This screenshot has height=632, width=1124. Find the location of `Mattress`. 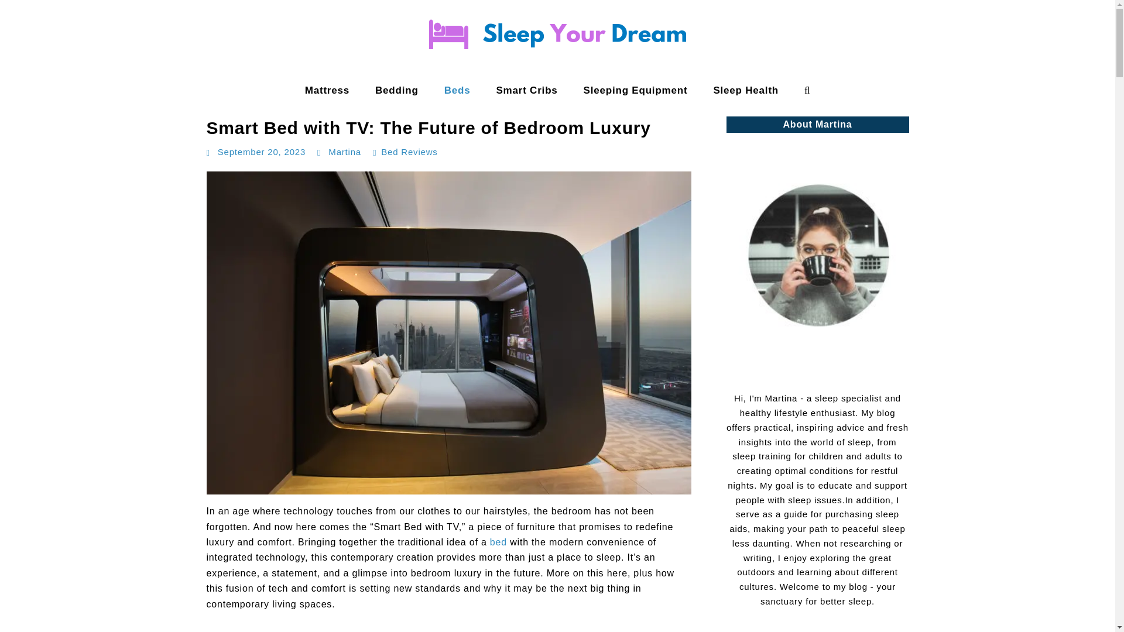

Mattress is located at coordinates (327, 90).